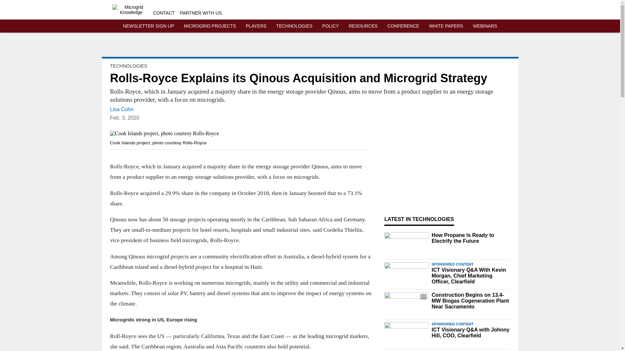 The height and width of the screenshot is (351, 625). What do you see at coordinates (256, 26) in the screenshot?
I see `PLAYERS` at bounding box center [256, 26].